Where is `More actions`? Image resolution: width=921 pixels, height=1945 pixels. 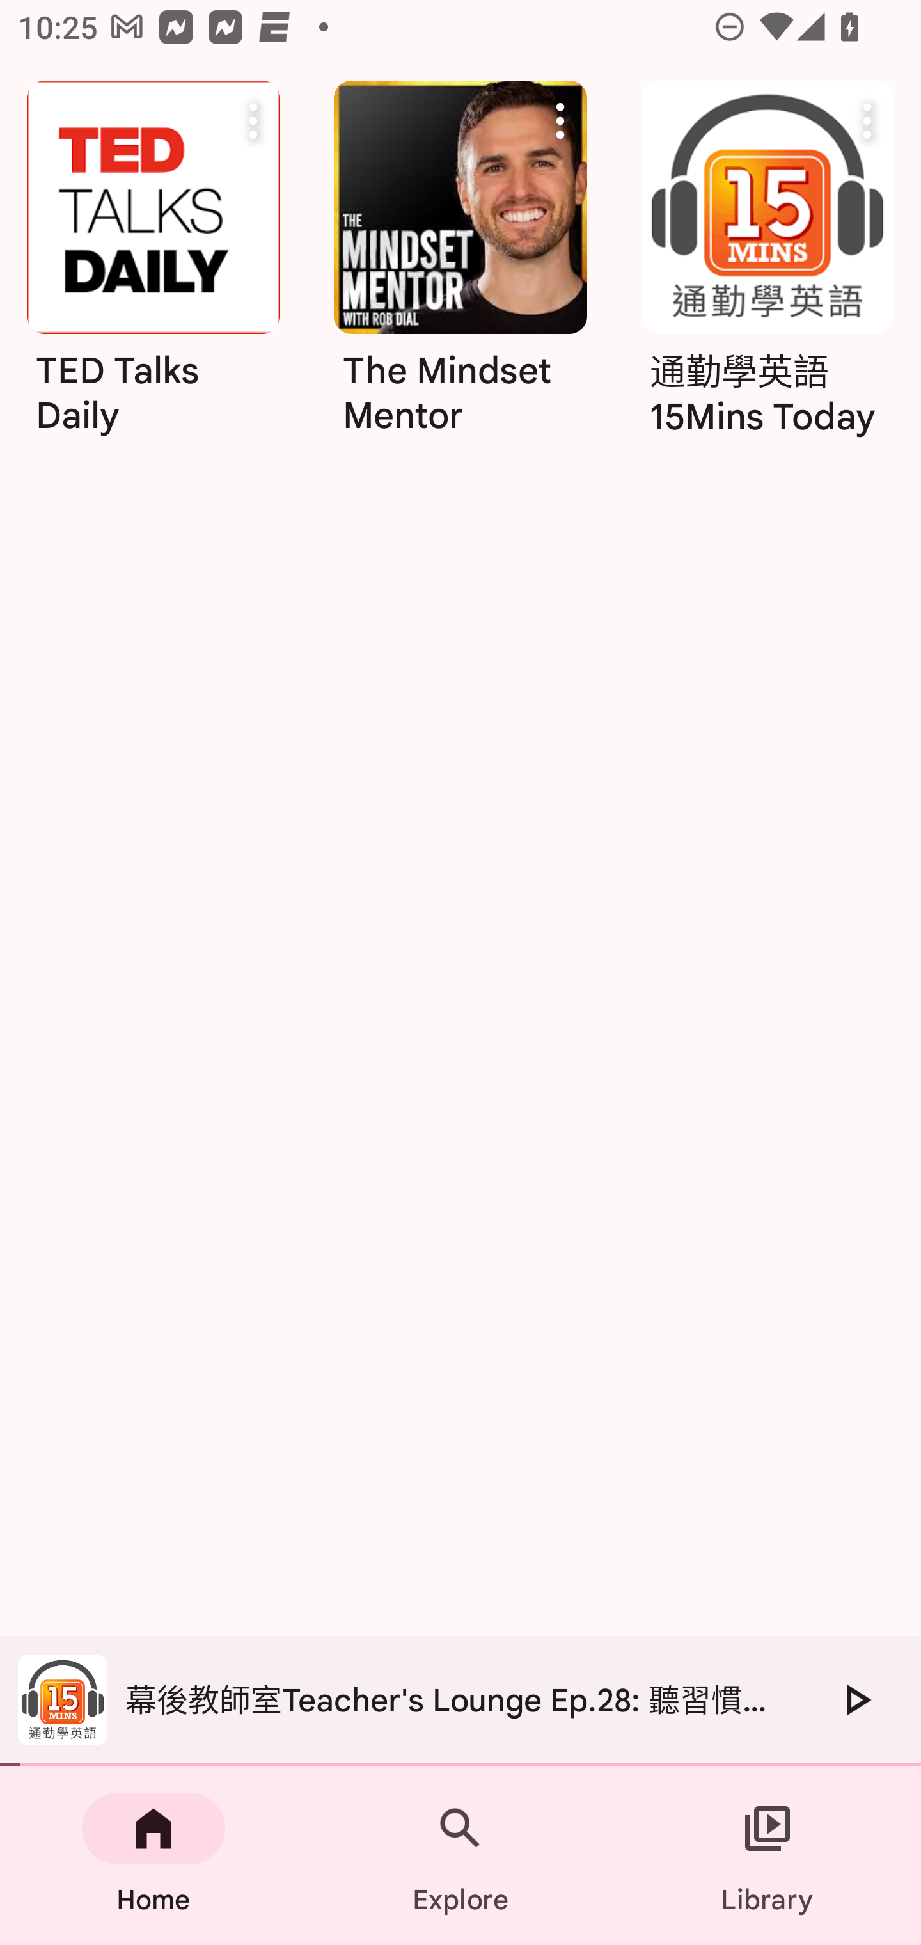
More actions is located at coordinates (560, 120).